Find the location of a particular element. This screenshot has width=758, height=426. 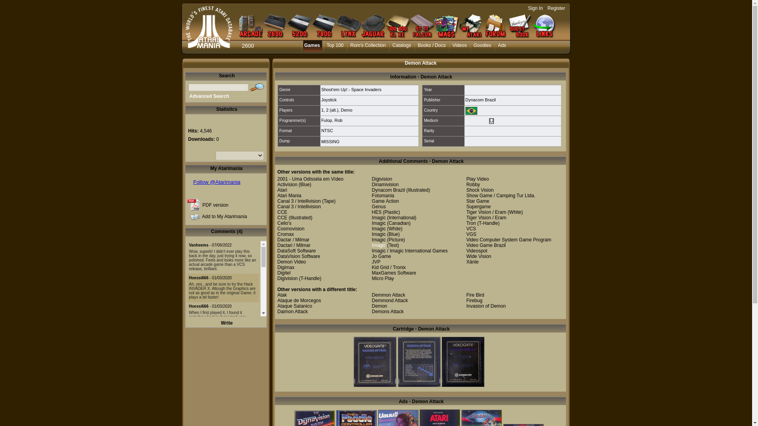

Shoot'em Up! - Space Invaders is located at coordinates (351, 90).